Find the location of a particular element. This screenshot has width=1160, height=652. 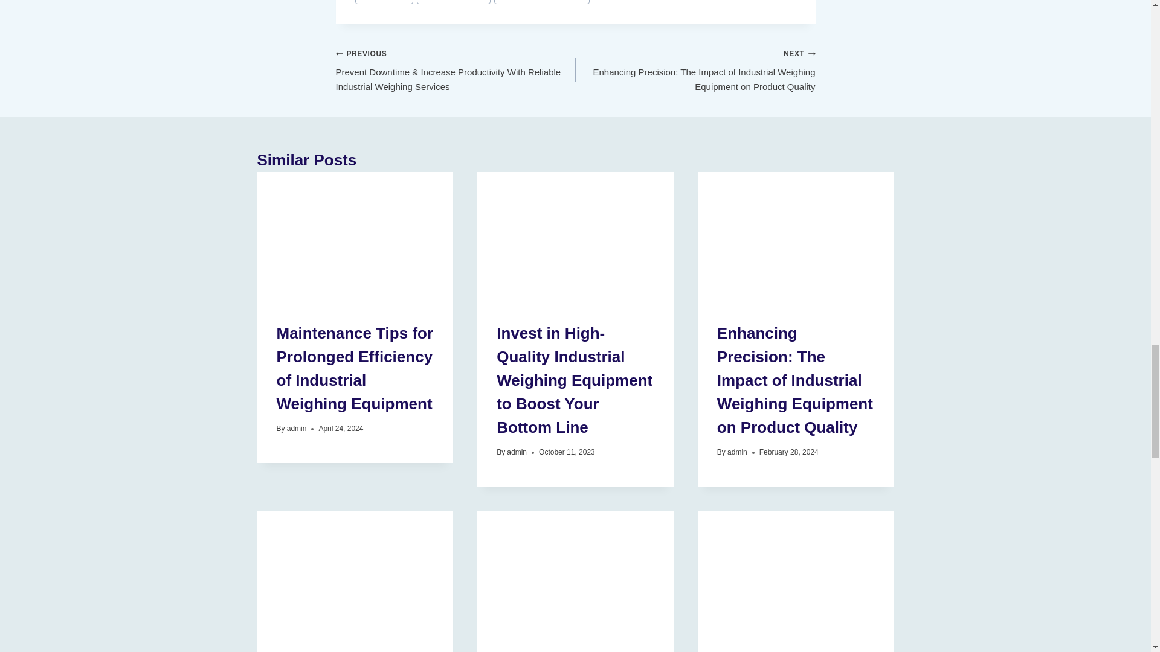

equal arm balance is located at coordinates (453, 2).